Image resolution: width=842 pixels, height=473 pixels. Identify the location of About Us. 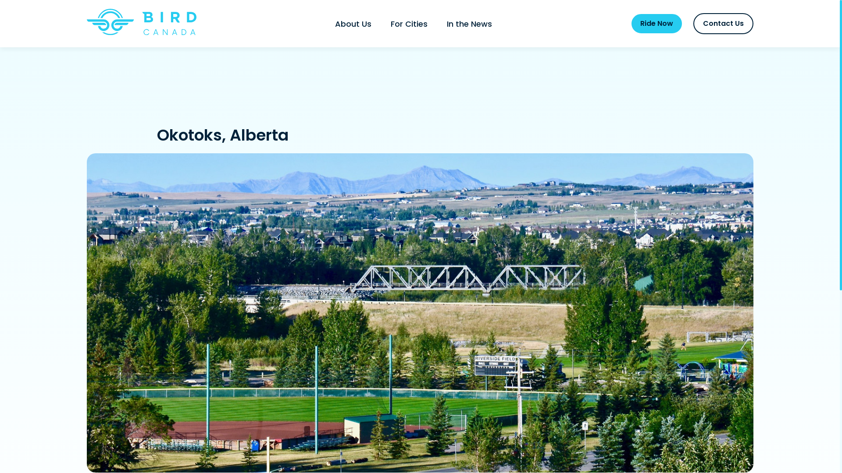
(353, 24).